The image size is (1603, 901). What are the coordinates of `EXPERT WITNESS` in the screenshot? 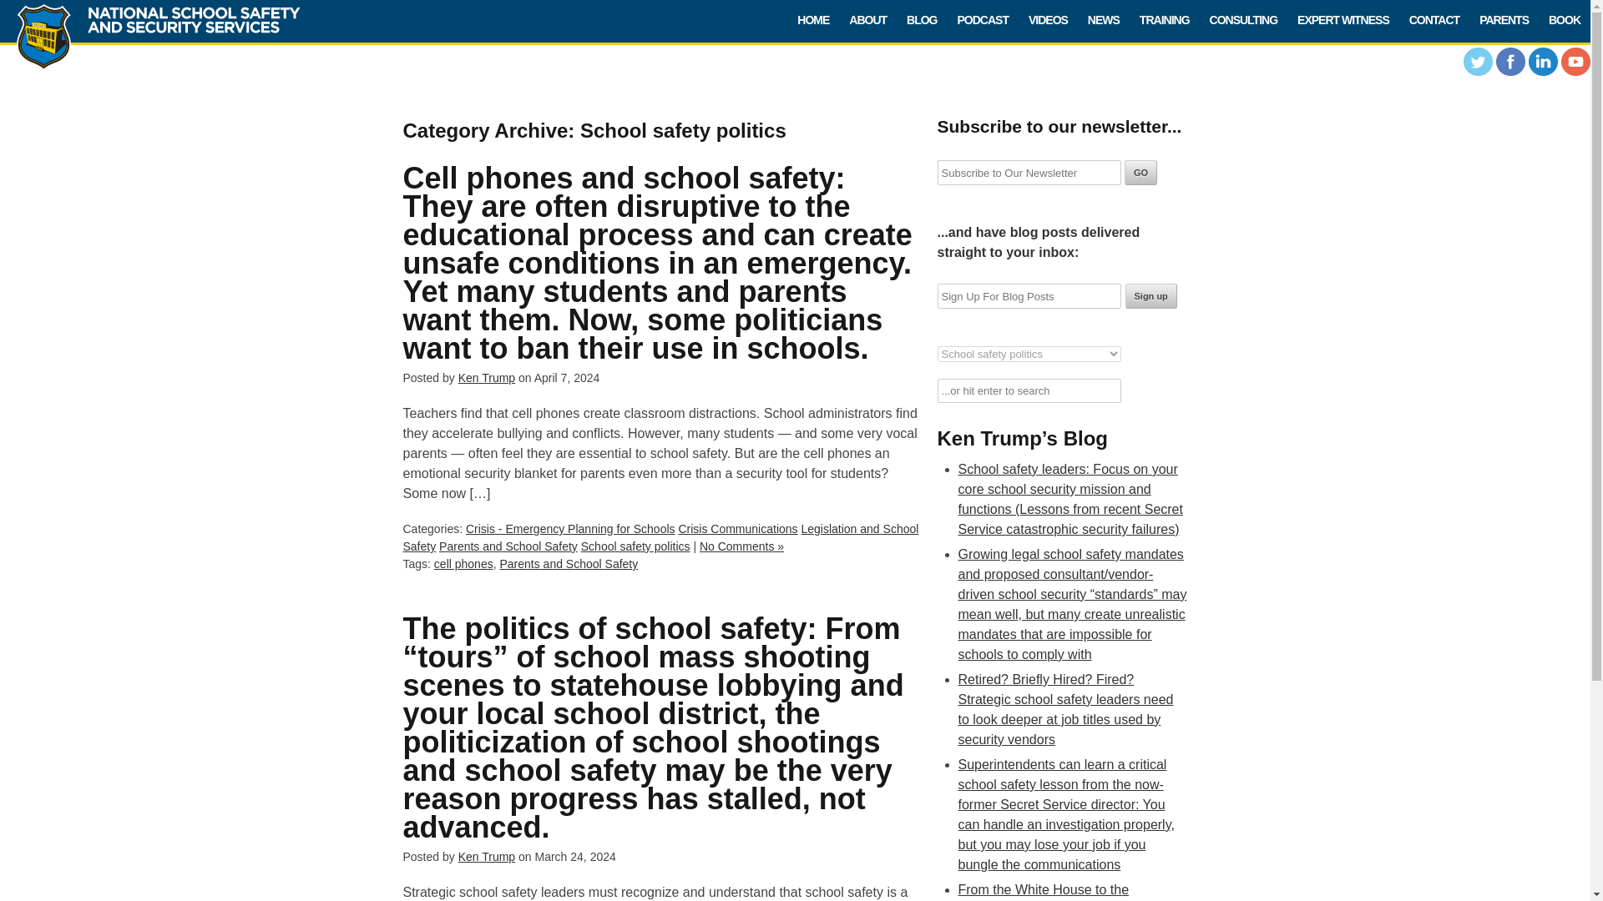 It's located at (1343, 20).